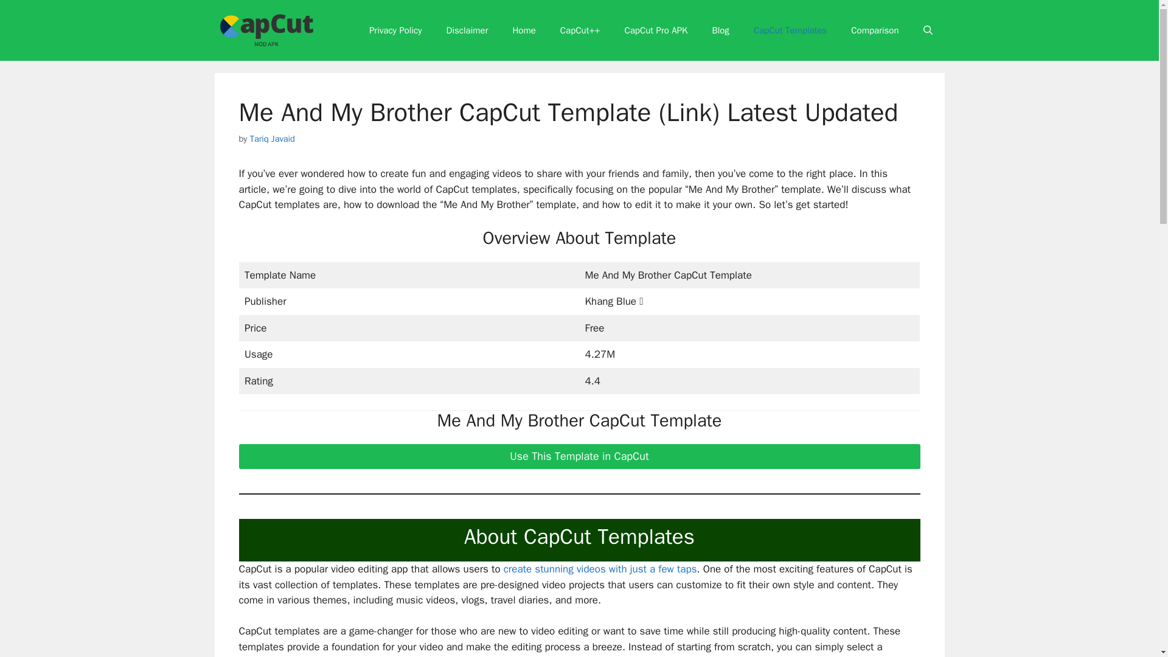 The image size is (1168, 657). I want to click on CapCut Pro APK, so click(656, 30).